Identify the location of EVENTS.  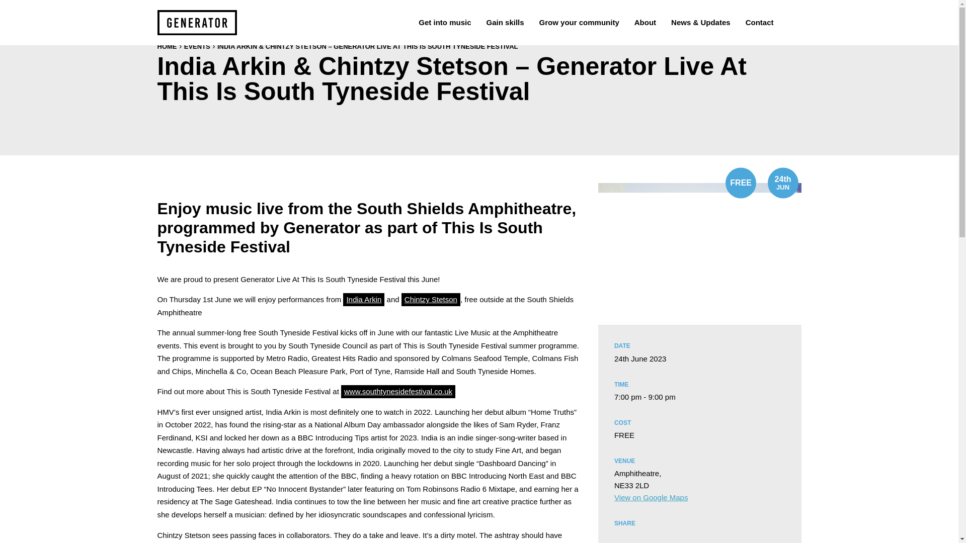
(197, 46).